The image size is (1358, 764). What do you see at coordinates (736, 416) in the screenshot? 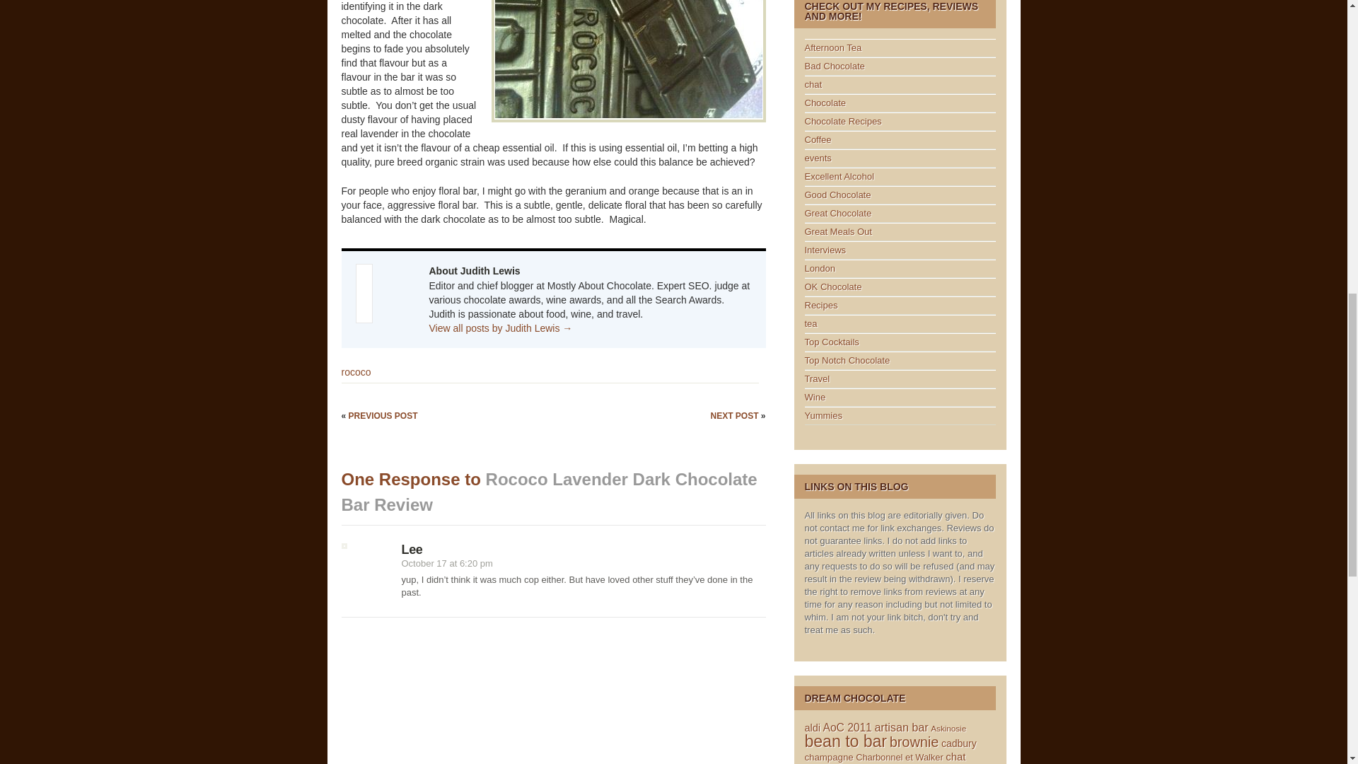
I see `NEXT POST` at bounding box center [736, 416].